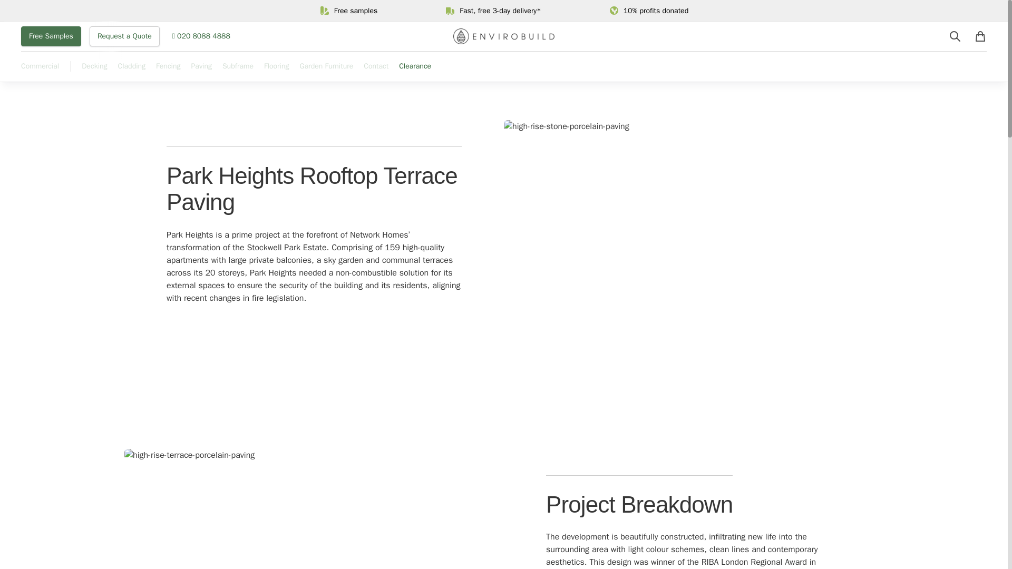  I want to click on Search, so click(955, 36).